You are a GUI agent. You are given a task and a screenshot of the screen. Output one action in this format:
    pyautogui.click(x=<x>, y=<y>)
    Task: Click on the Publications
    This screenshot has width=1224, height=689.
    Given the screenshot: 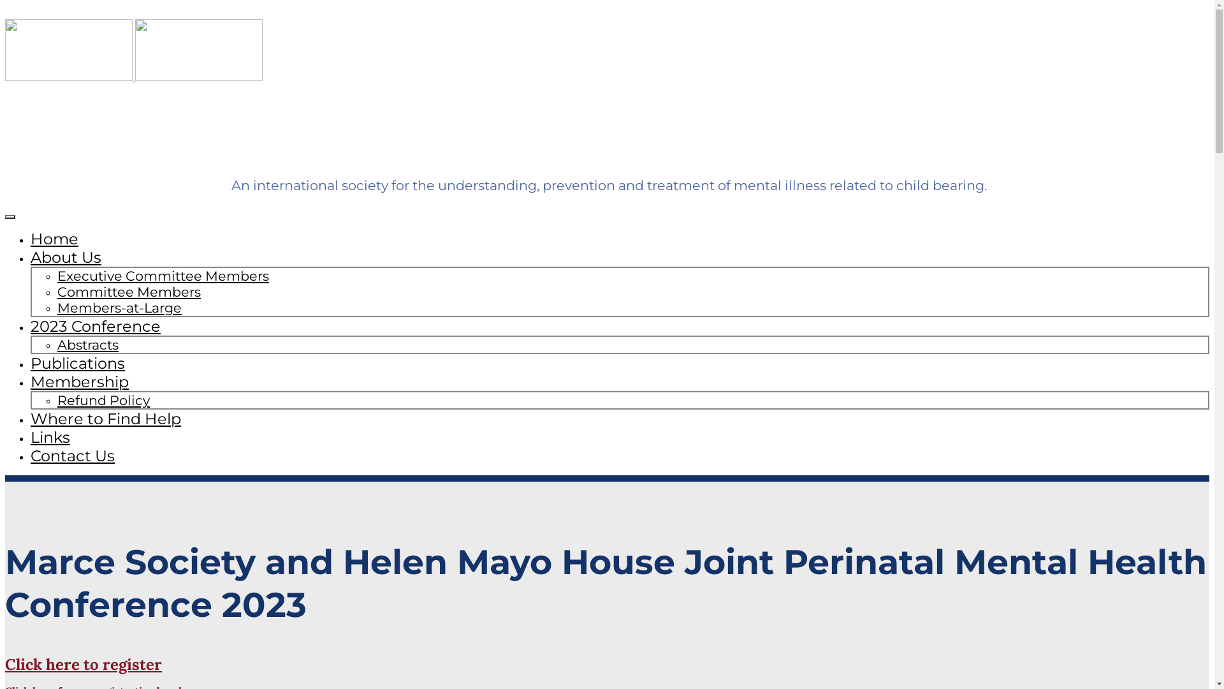 What is the action you would take?
    pyautogui.click(x=78, y=364)
    